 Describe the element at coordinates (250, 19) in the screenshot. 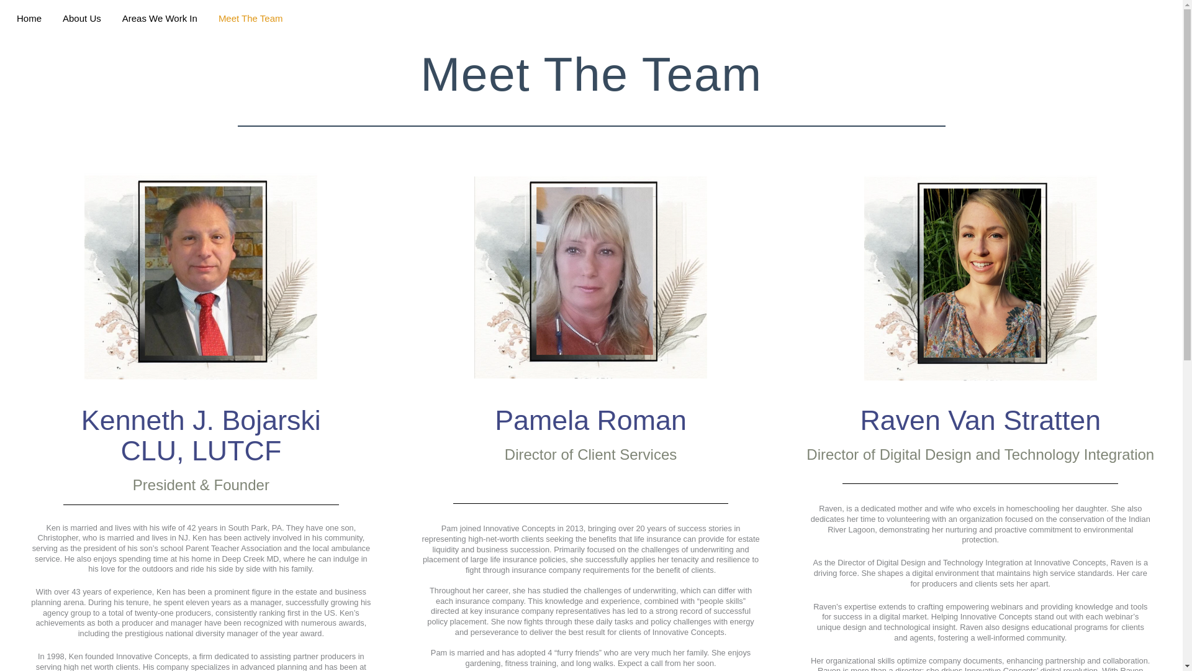

I see `Meet The Team` at that location.